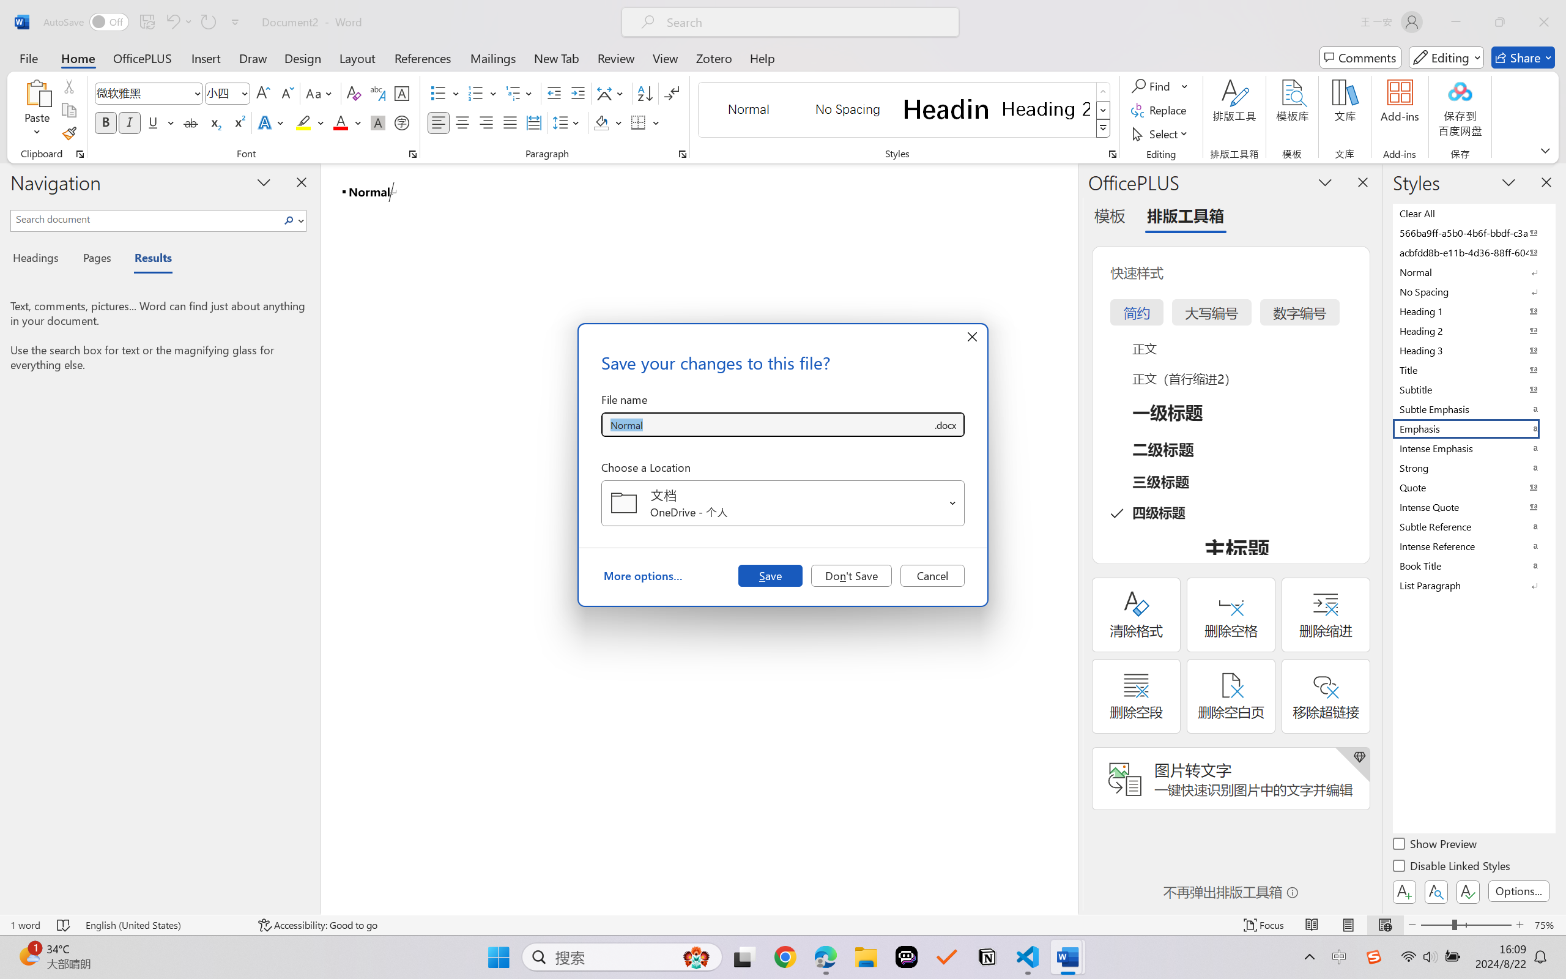 The height and width of the screenshot is (979, 1566). Describe the element at coordinates (554, 93) in the screenshot. I see `Decrease Indent` at that location.